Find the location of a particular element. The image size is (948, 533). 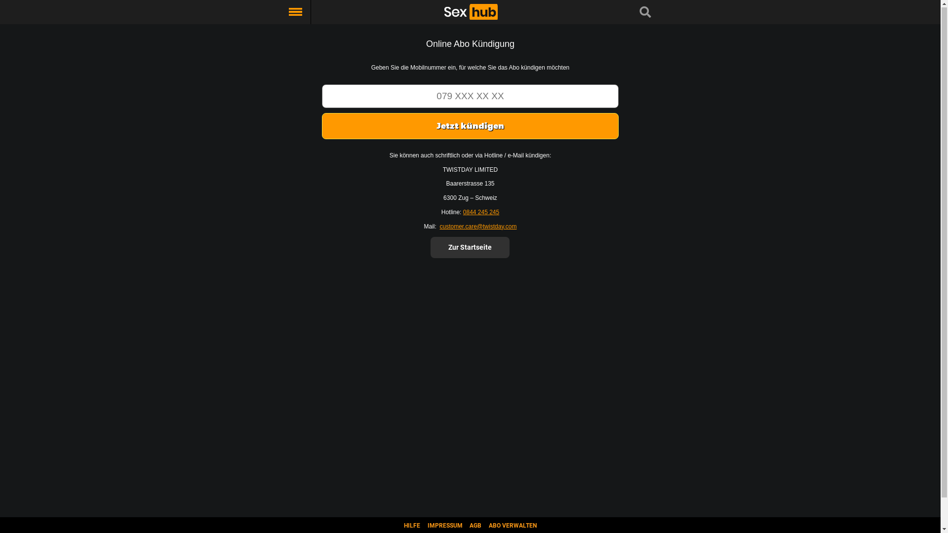

Zur Startseite is located at coordinates (470, 248).